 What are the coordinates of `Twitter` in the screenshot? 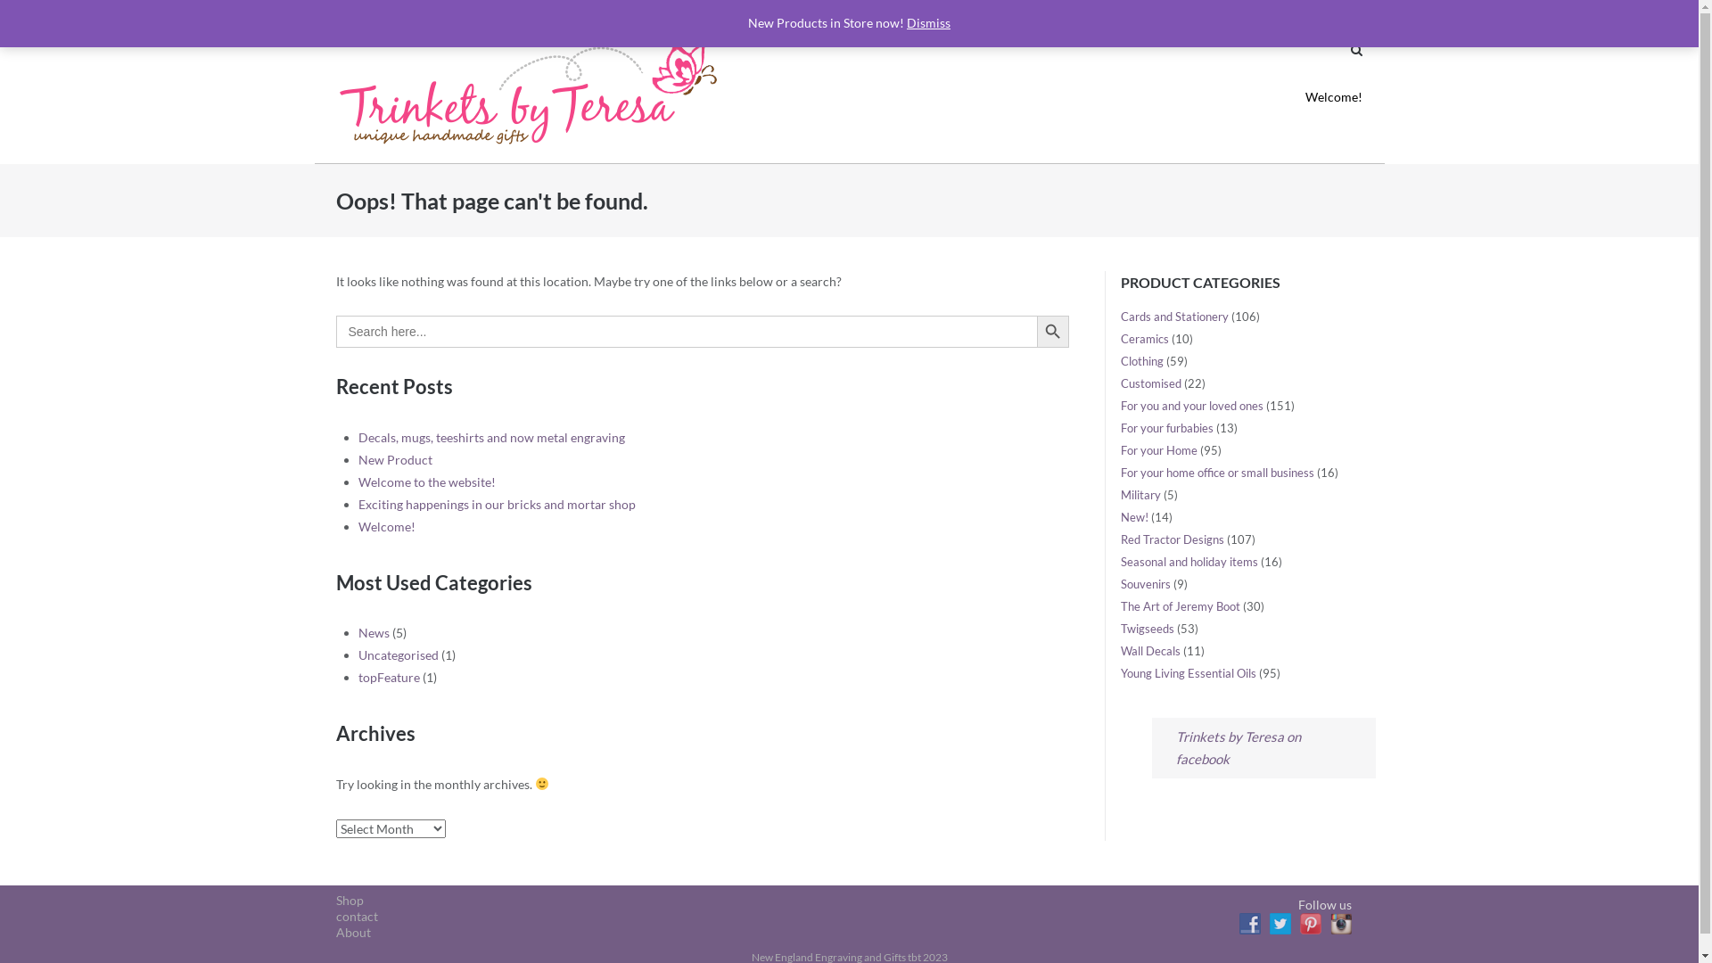 It's located at (1280, 924).